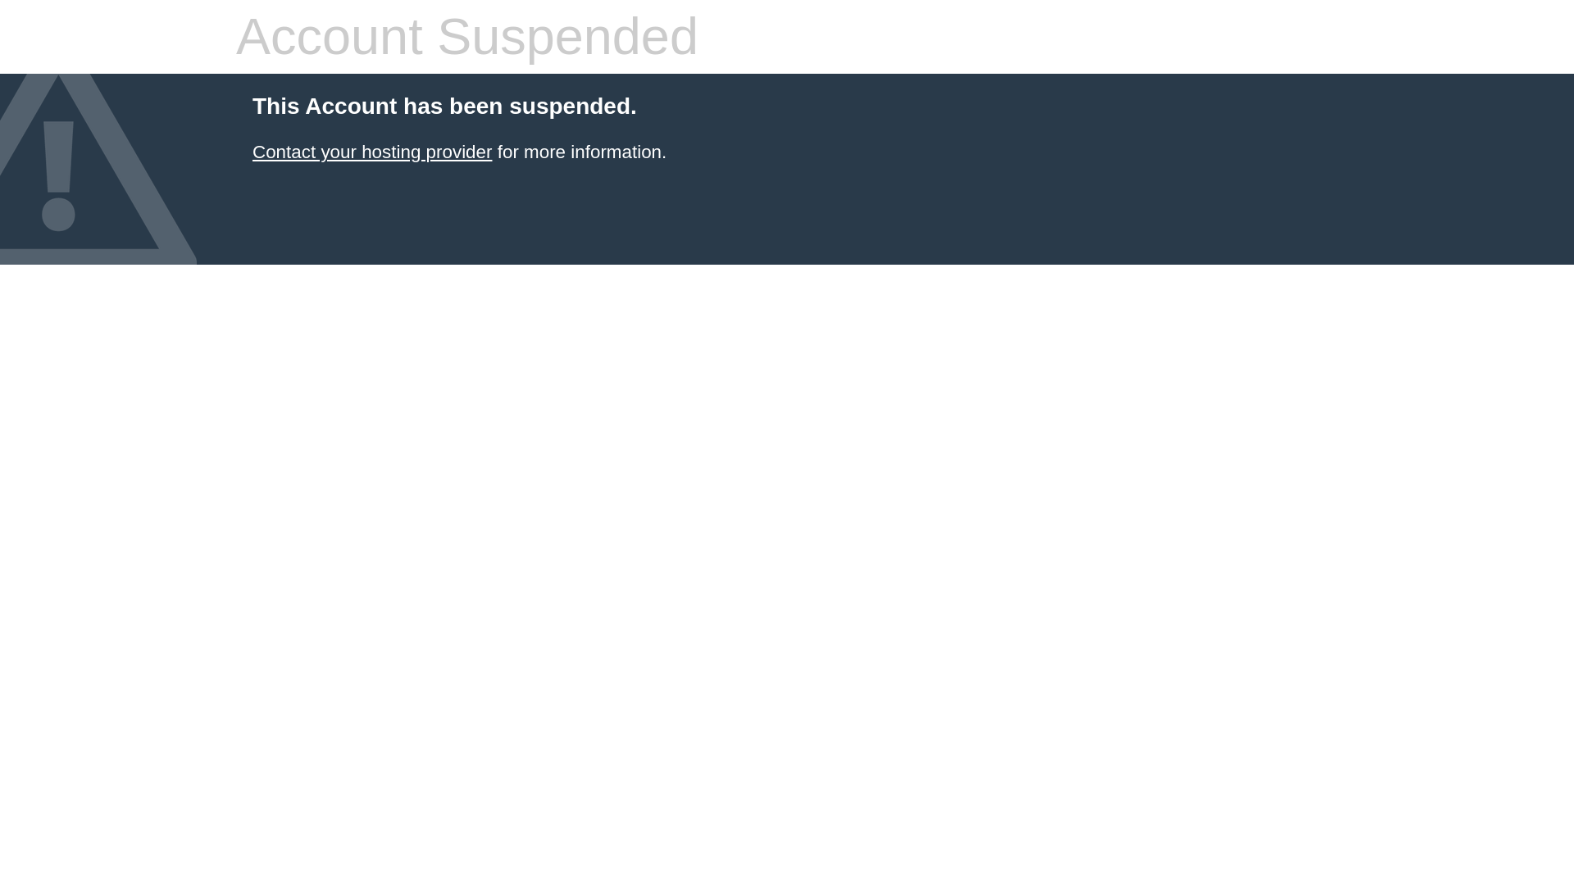  I want to click on Contact your hosting provider, so click(371, 151).